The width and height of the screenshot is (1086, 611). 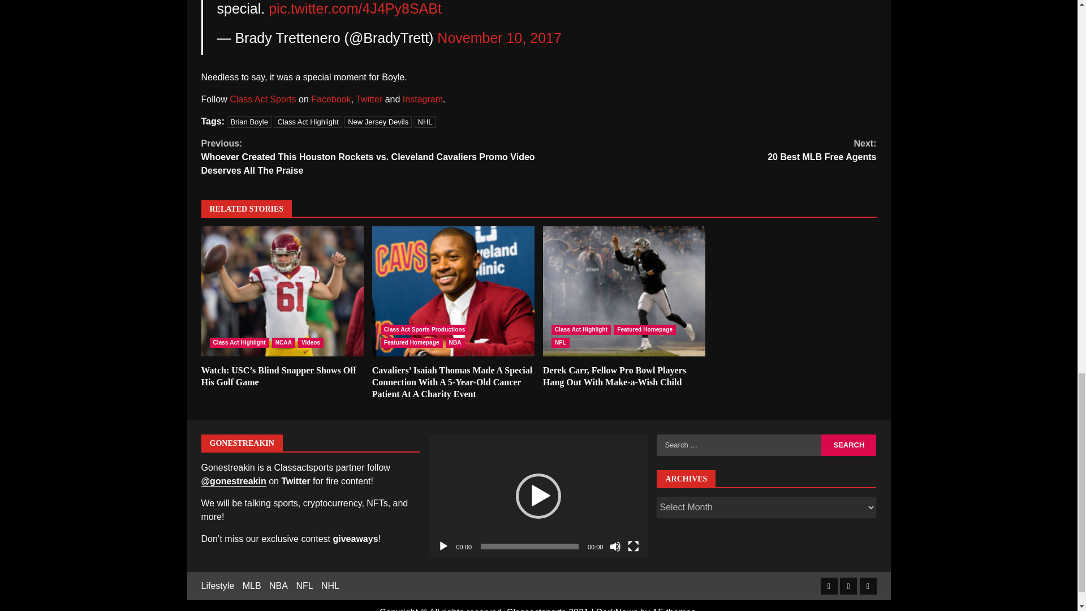 I want to click on Class Act Highlight, so click(x=239, y=343).